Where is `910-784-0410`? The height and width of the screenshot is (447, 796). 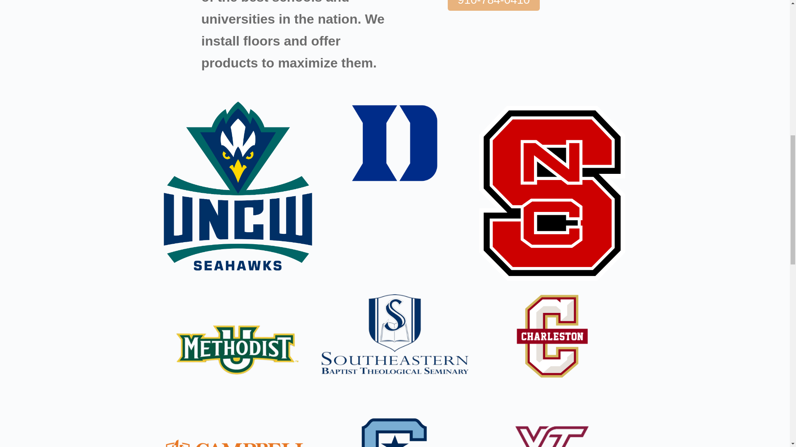 910-784-0410 is located at coordinates (493, 5).